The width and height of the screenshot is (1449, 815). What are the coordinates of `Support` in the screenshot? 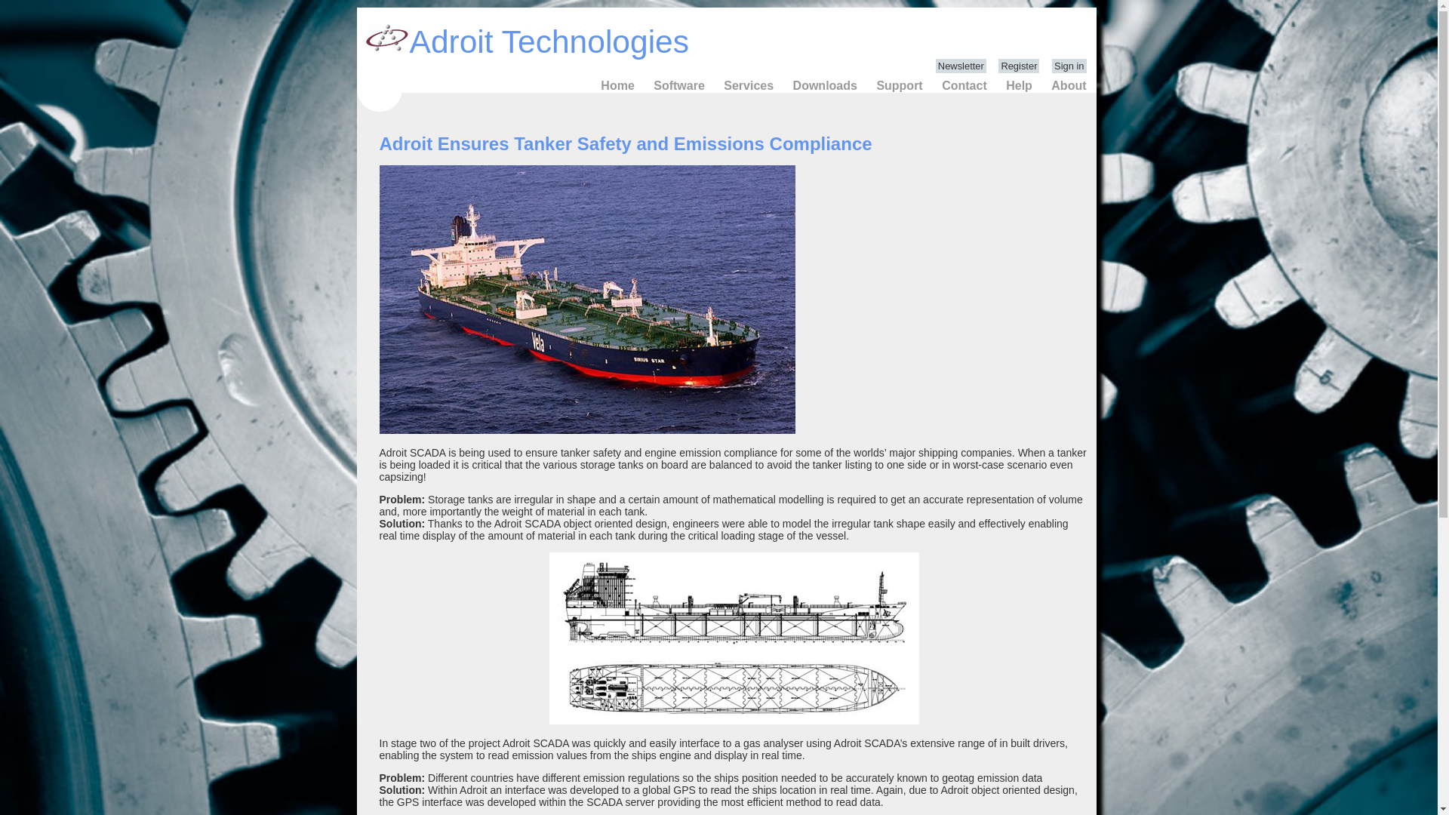 It's located at (898, 85).